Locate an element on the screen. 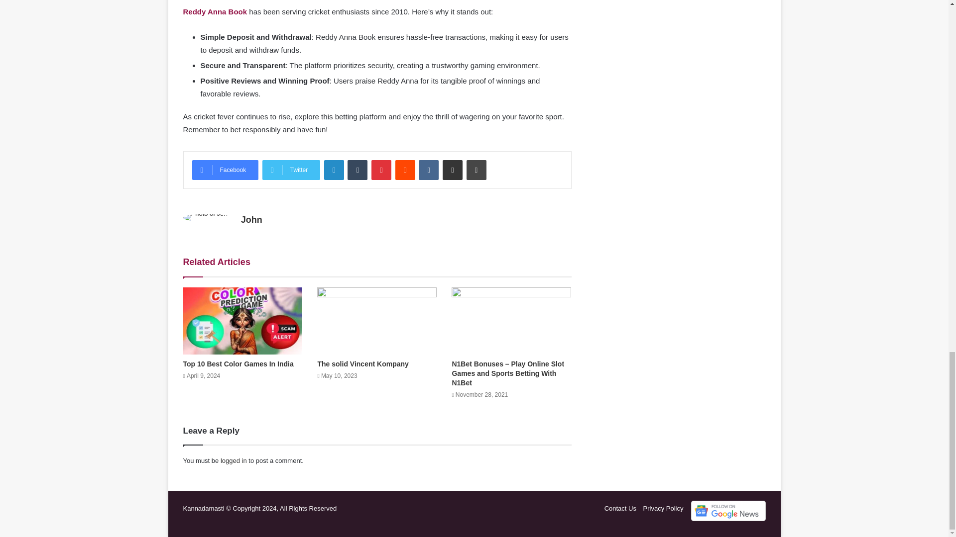 The image size is (956, 537). Share via Email is located at coordinates (452, 170).